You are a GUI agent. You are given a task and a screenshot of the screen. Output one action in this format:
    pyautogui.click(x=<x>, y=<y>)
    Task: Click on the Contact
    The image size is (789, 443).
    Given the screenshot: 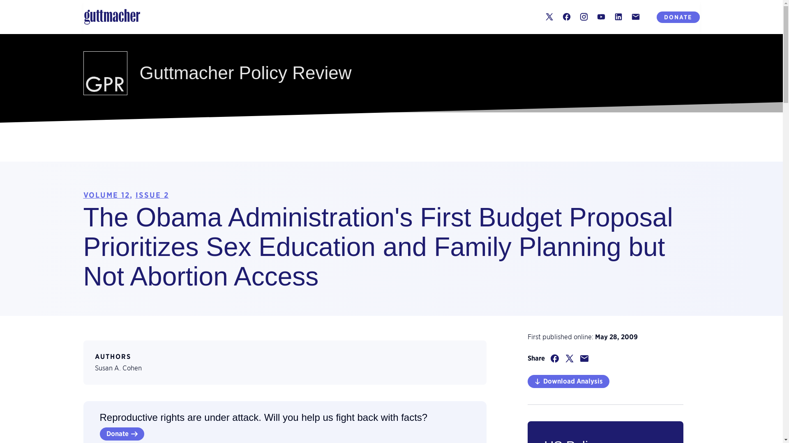 What is the action you would take?
    pyautogui.click(x=635, y=16)
    